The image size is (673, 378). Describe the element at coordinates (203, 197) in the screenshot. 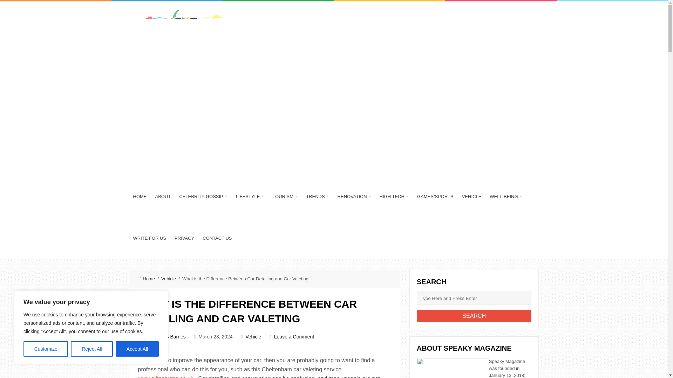

I see `CELEBRITY GOSSIP` at that location.